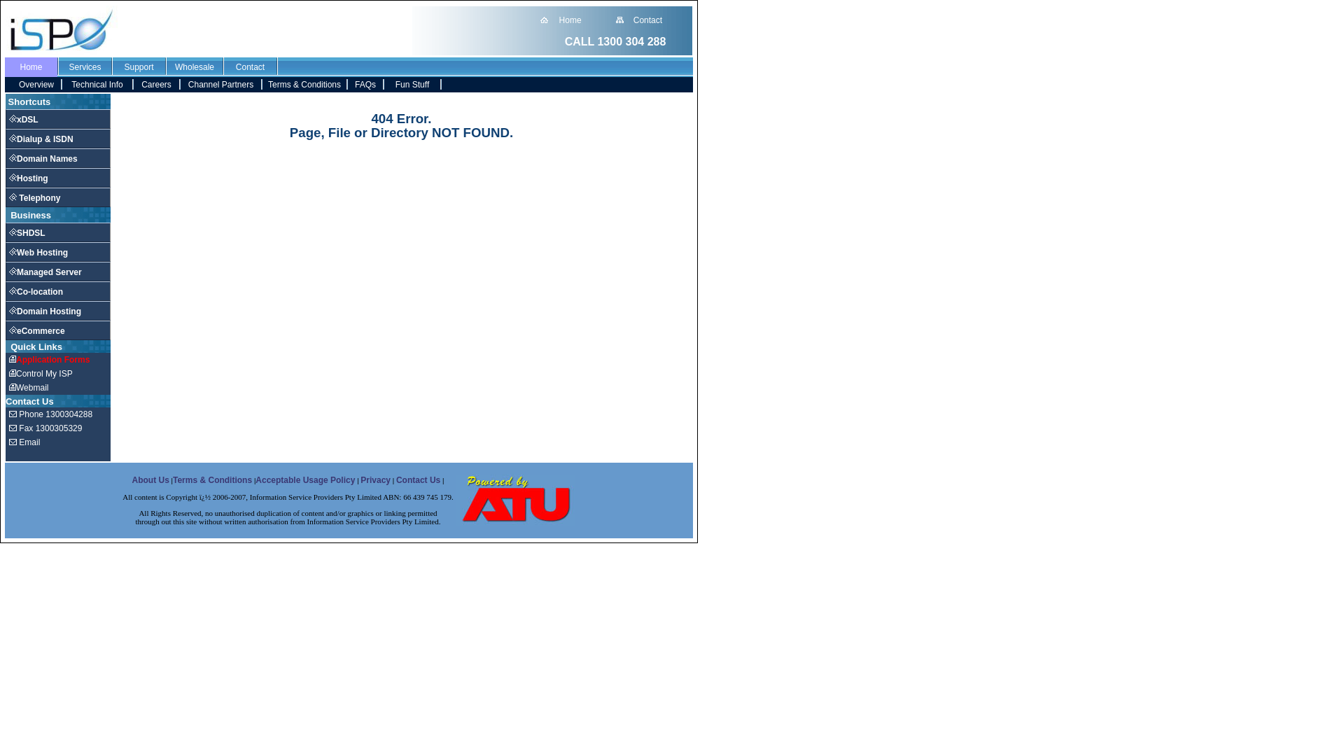 Image resolution: width=1344 pixels, height=756 pixels. I want to click on  Email, so click(24, 442).